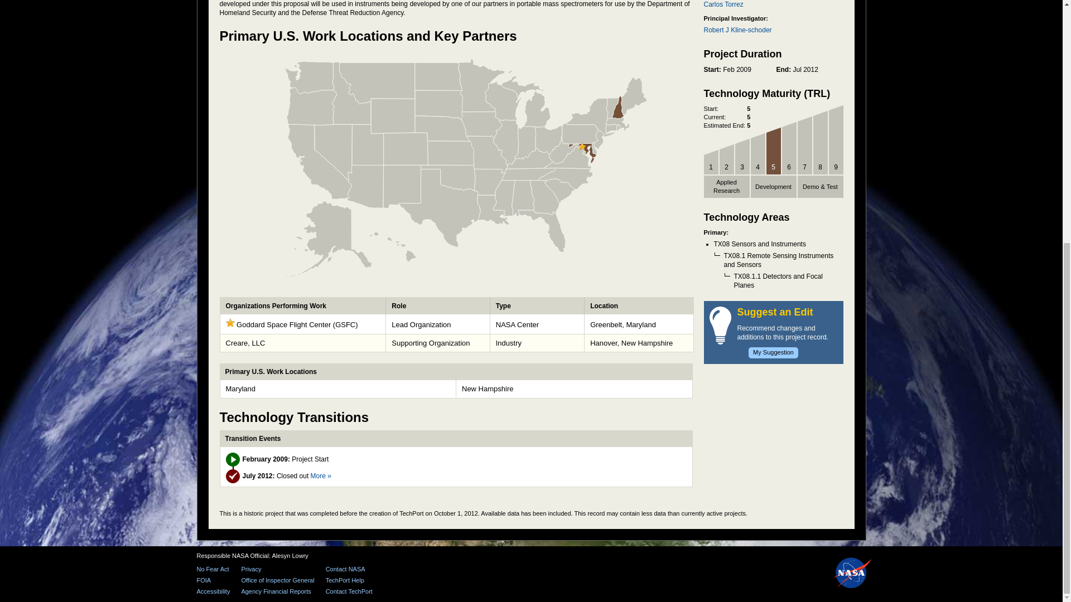 This screenshot has height=602, width=1071. Describe the element at coordinates (277, 570) in the screenshot. I see `Privacy` at that location.